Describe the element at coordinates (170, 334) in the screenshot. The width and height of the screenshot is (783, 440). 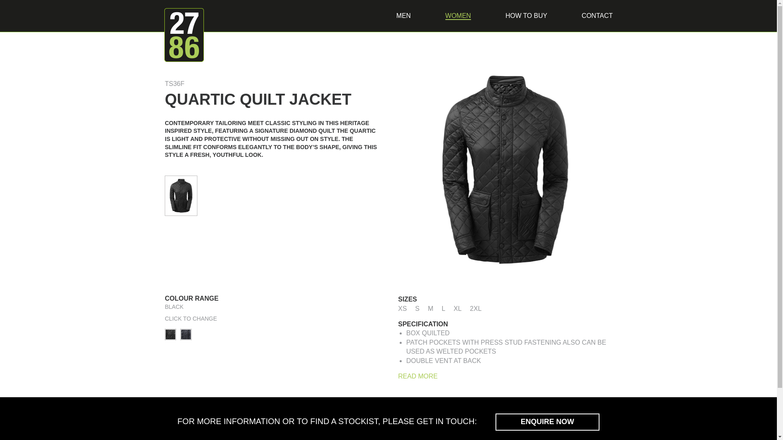
I see ` ` at that location.